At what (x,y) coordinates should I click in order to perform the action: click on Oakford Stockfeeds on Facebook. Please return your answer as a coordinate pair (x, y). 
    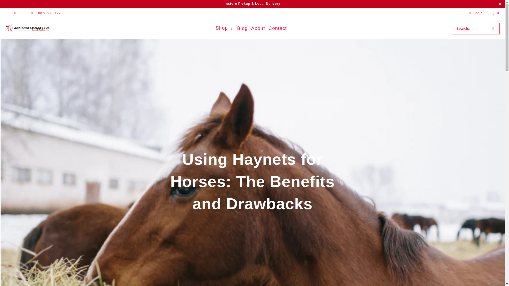
    Looking at the image, I should click on (14, 13).